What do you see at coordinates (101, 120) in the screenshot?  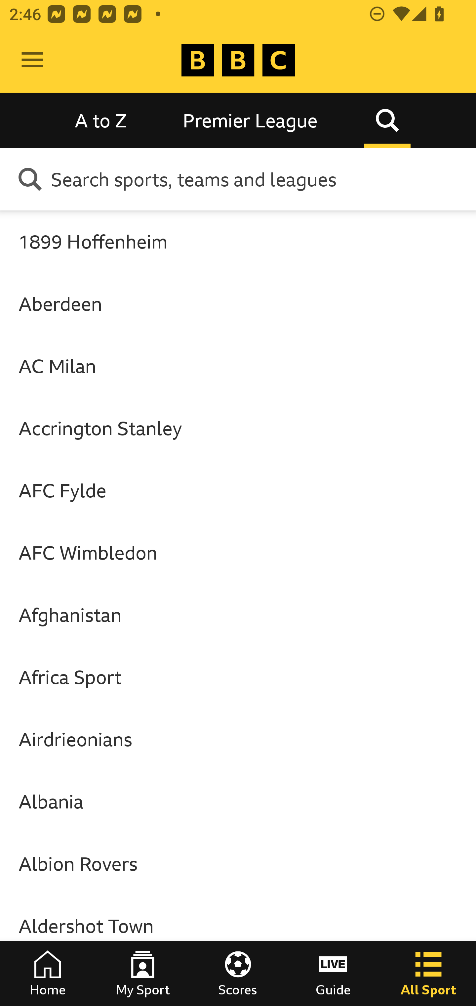 I see `A to Z` at bounding box center [101, 120].